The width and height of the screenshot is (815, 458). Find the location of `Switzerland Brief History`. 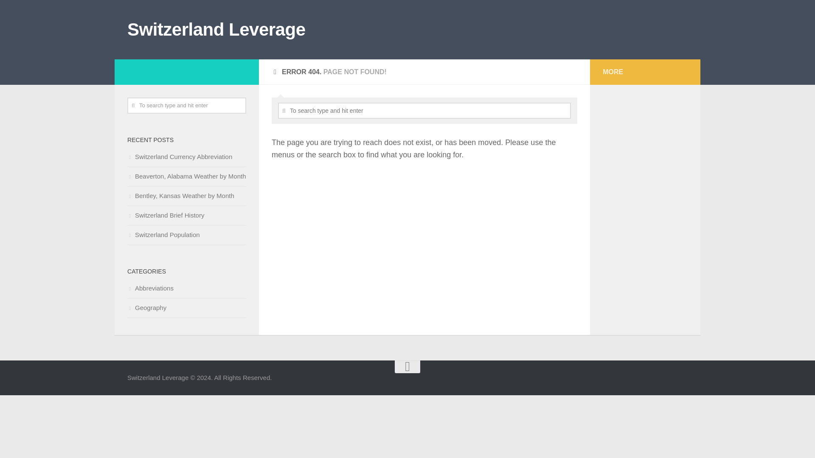

Switzerland Brief History is located at coordinates (166, 215).